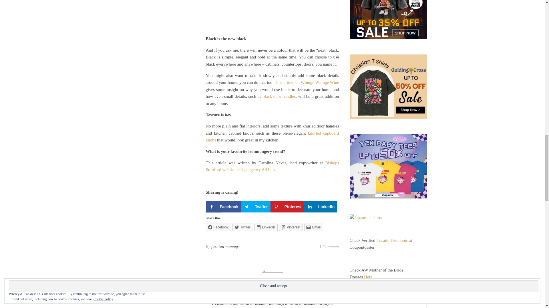 The image size is (549, 308). I want to click on Share on Facebook, so click(223, 207).